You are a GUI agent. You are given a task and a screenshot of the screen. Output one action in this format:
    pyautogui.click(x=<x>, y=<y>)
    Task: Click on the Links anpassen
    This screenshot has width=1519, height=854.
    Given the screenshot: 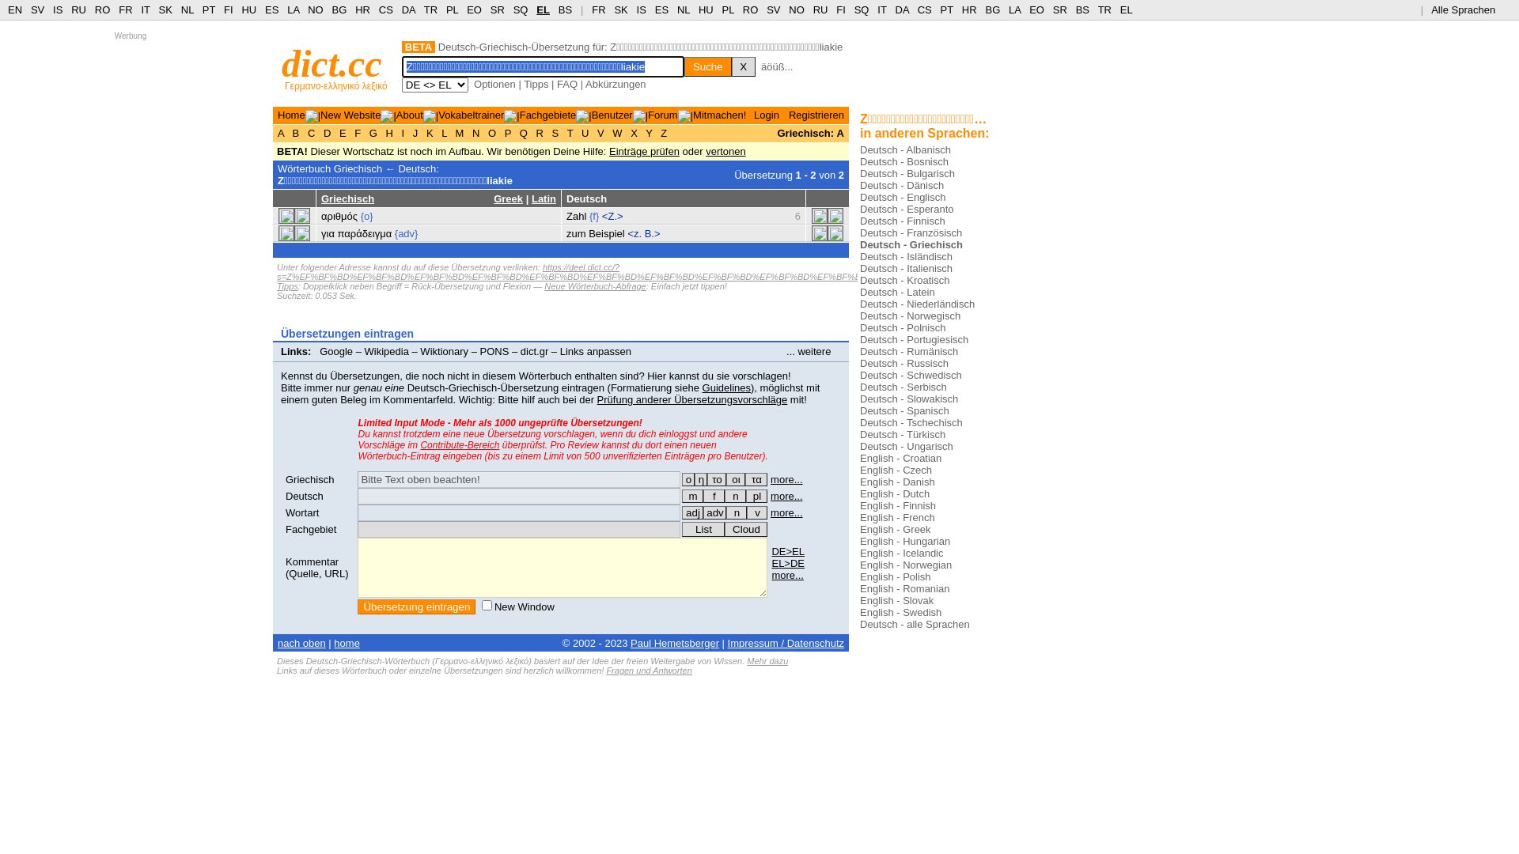 What is the action you would take?
    pyautogui.click(x=596, y=351)
    